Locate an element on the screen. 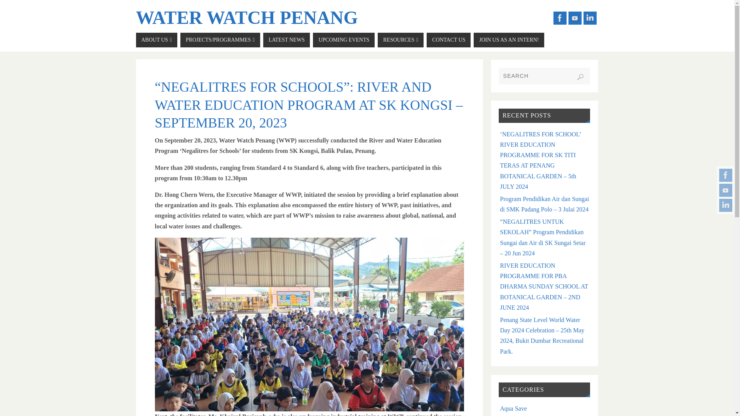 The width and height of the screenshot is (740, 416). UPCOMING EVENTS is located at coordinates (344, 40).